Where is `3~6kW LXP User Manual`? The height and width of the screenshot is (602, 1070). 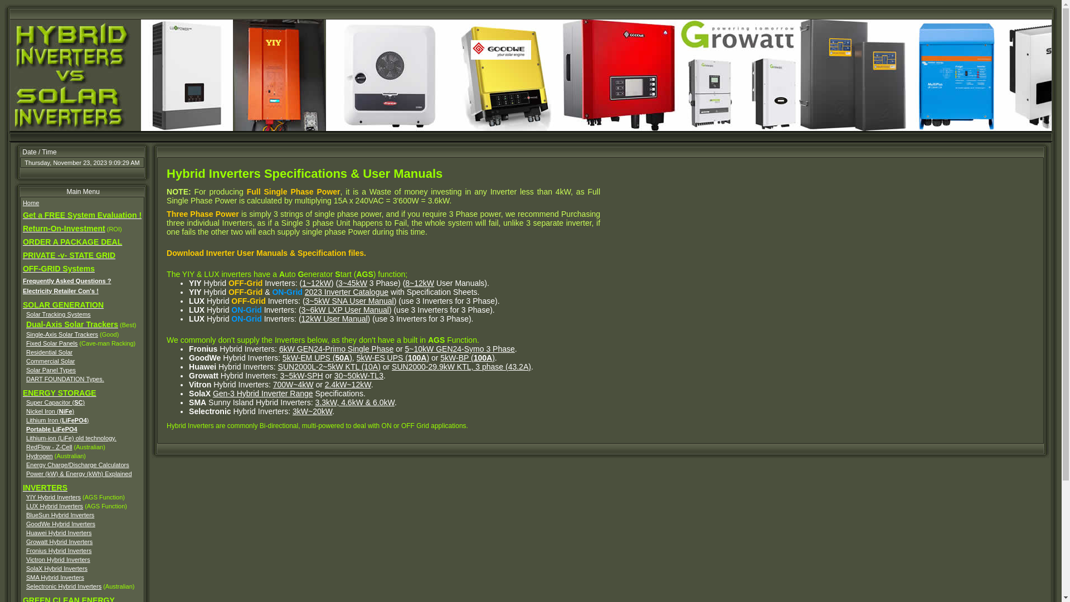
3~6kW LXP User Manual is located at coordinates (346, 310).